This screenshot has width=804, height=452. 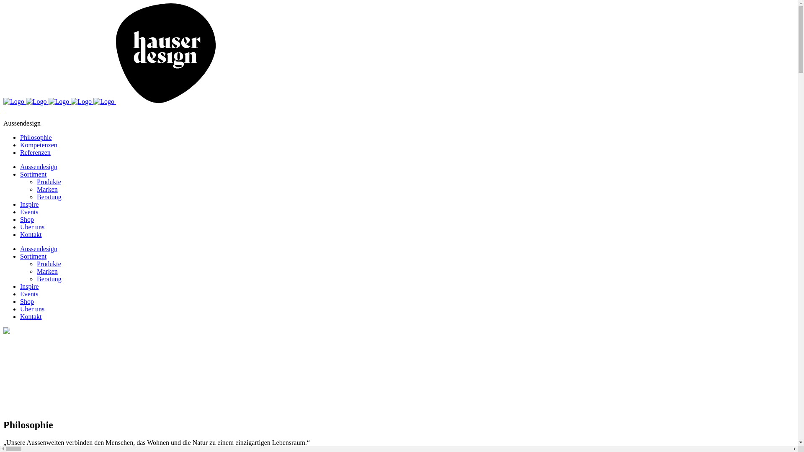 What do you see at coordinates (27, 301) in the screenshot?
I see `Shop` at bounding box center [27, 301].